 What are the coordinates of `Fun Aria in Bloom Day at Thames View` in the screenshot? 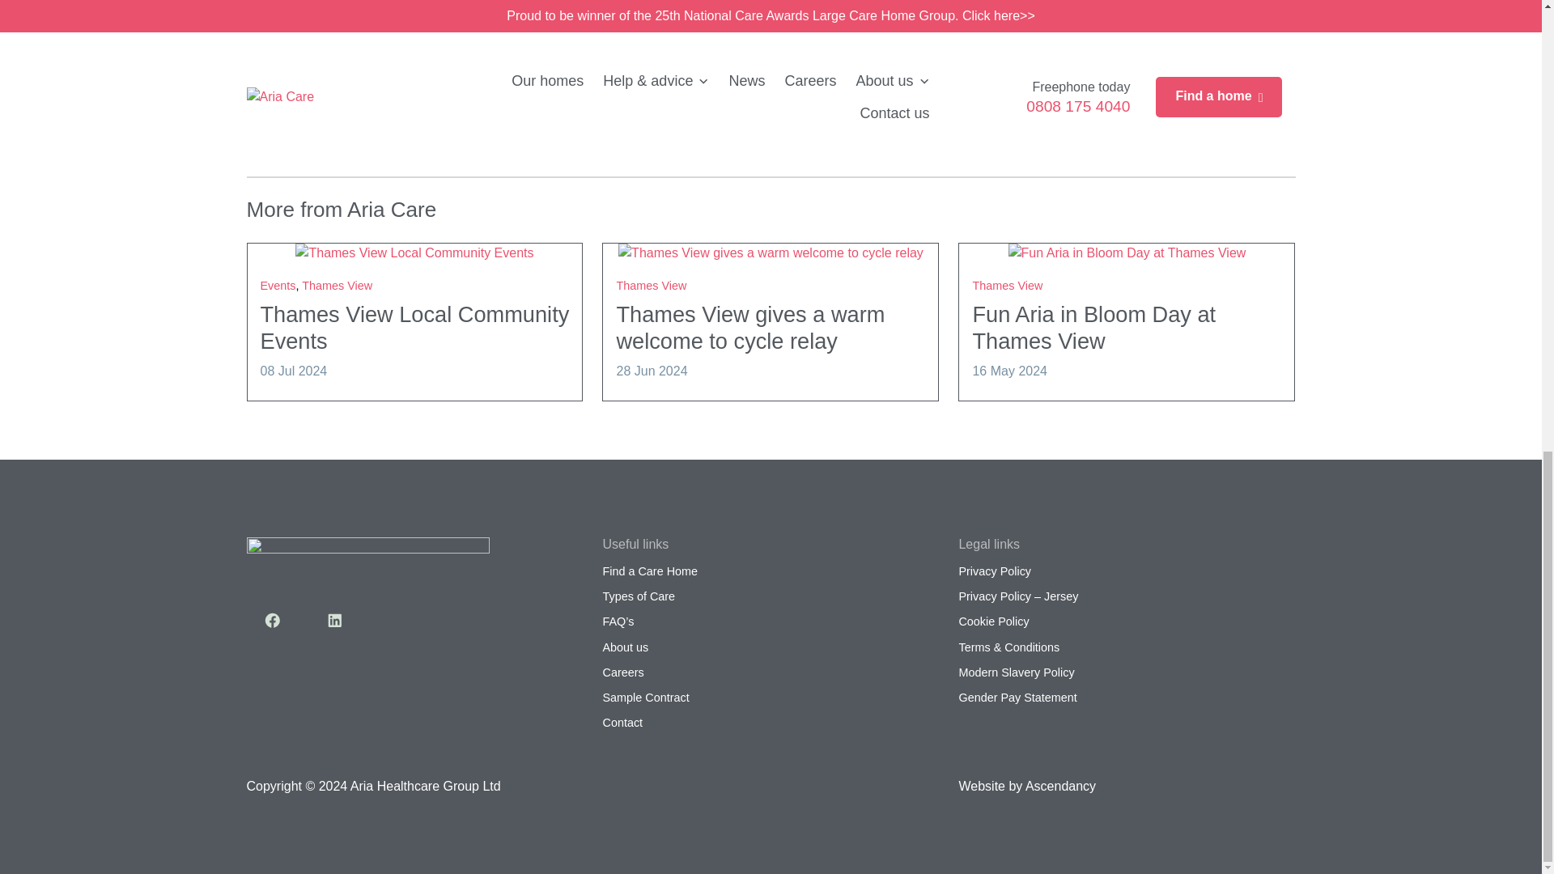 It's located at (1093, 327).